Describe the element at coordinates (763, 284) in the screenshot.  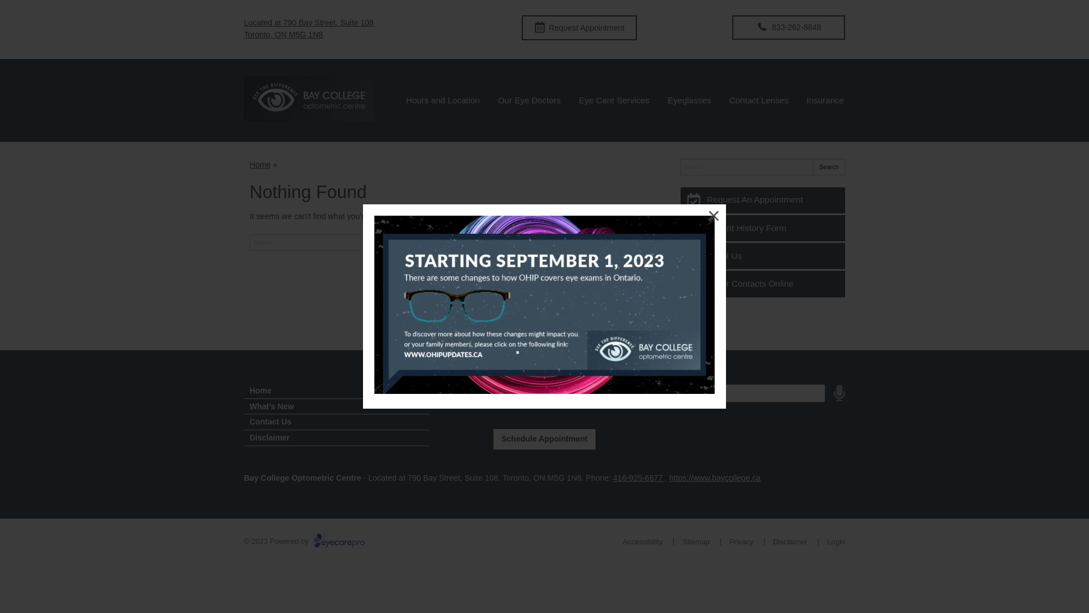
I see `Order Contacts Online` at that location.